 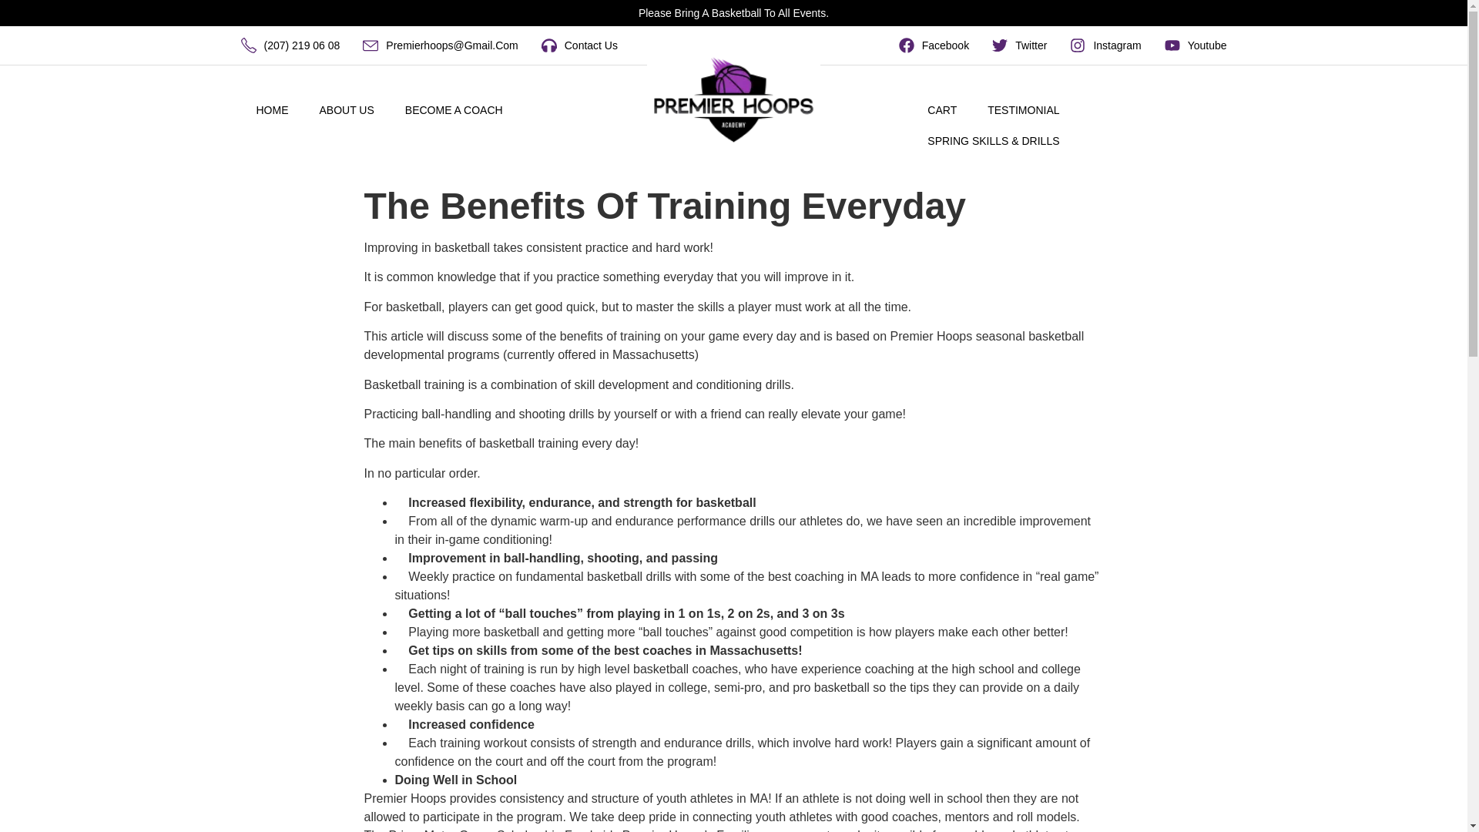 I want to click on Instagram, so click(x=1105, y=20).